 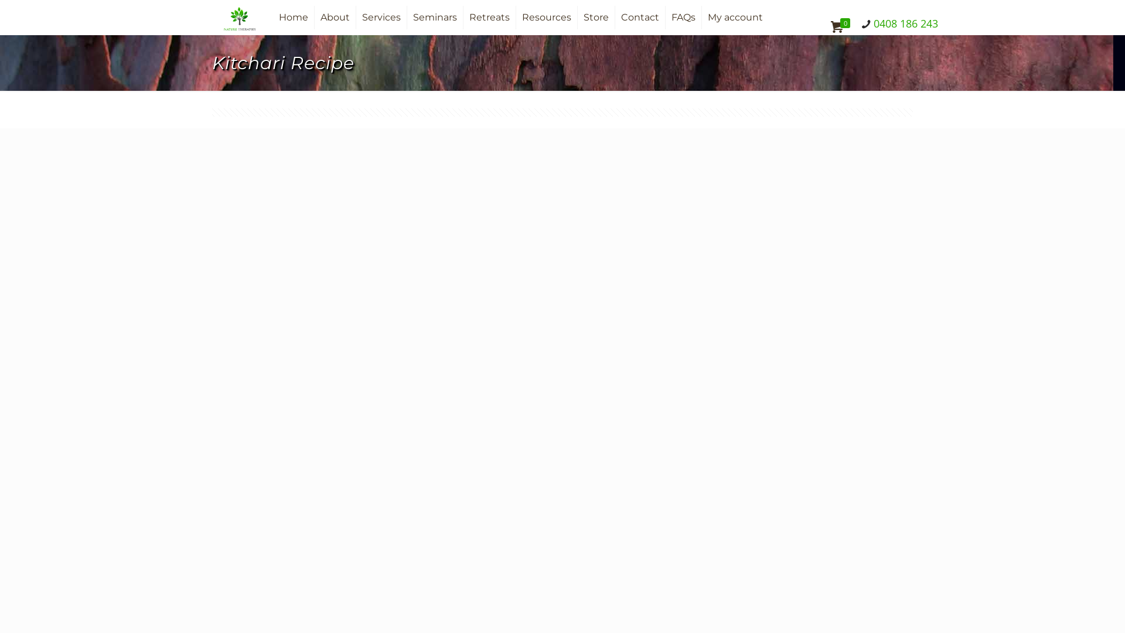 I want to click on FAQs, so click(x=684, y=18).